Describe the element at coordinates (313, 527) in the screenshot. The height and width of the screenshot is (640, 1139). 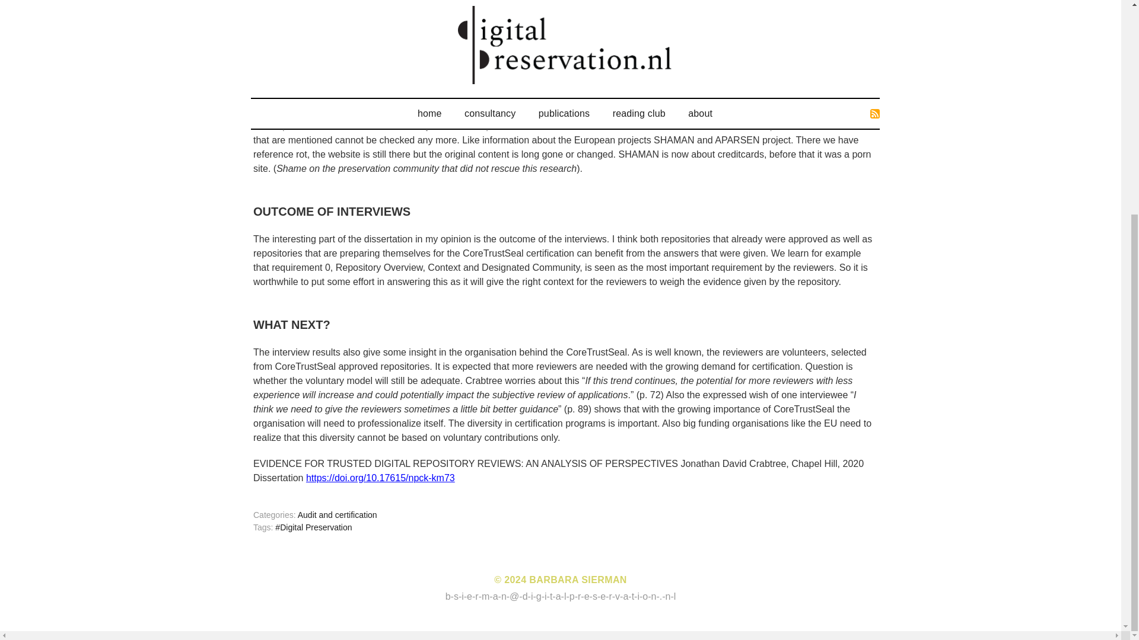
I see `Digital Preservation` at that location.